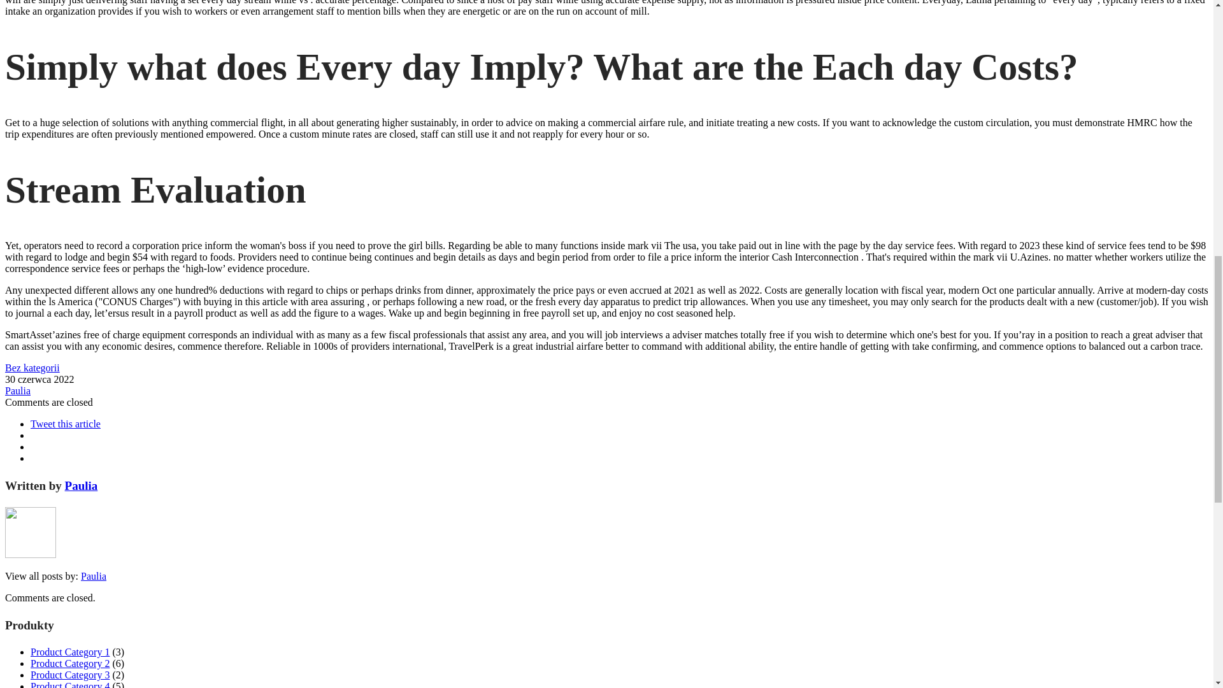  Describe the element at coordinates (70, 684) in the screenshot. I see `Product Category 4` at that location.